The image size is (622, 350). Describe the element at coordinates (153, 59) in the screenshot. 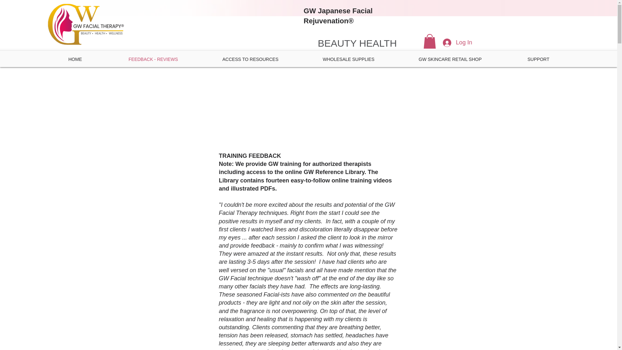

I see `FEEDBACK - REVIEWS` at that location.